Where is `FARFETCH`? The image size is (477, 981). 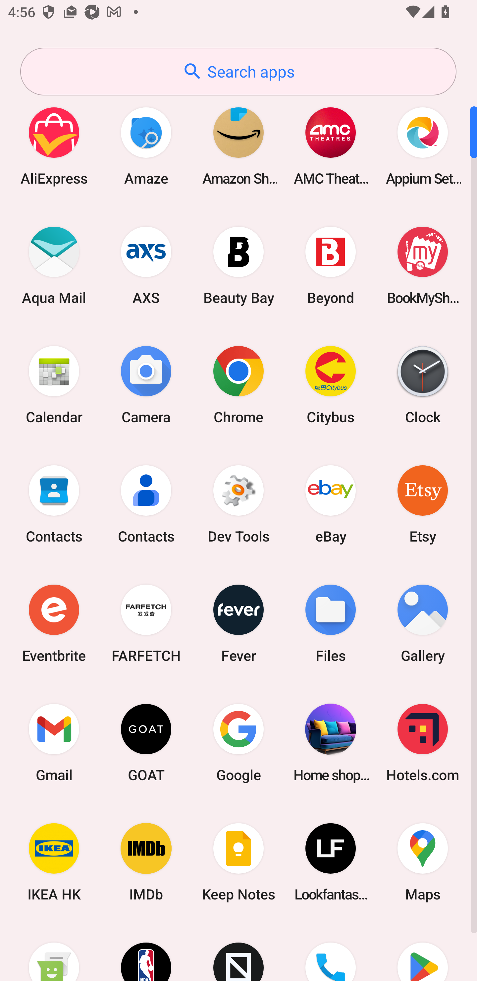
FARFETCH is located at coordinates (146, 623).